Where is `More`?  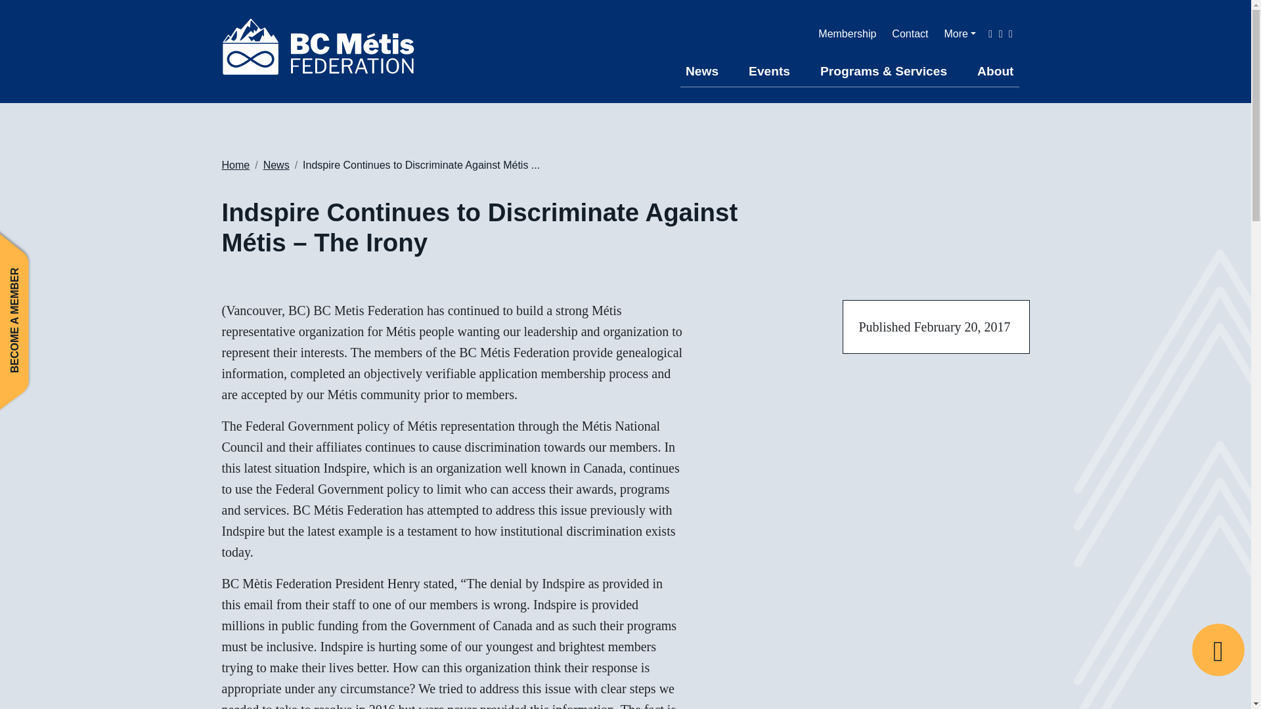 More is located at coordinates (960, 34).